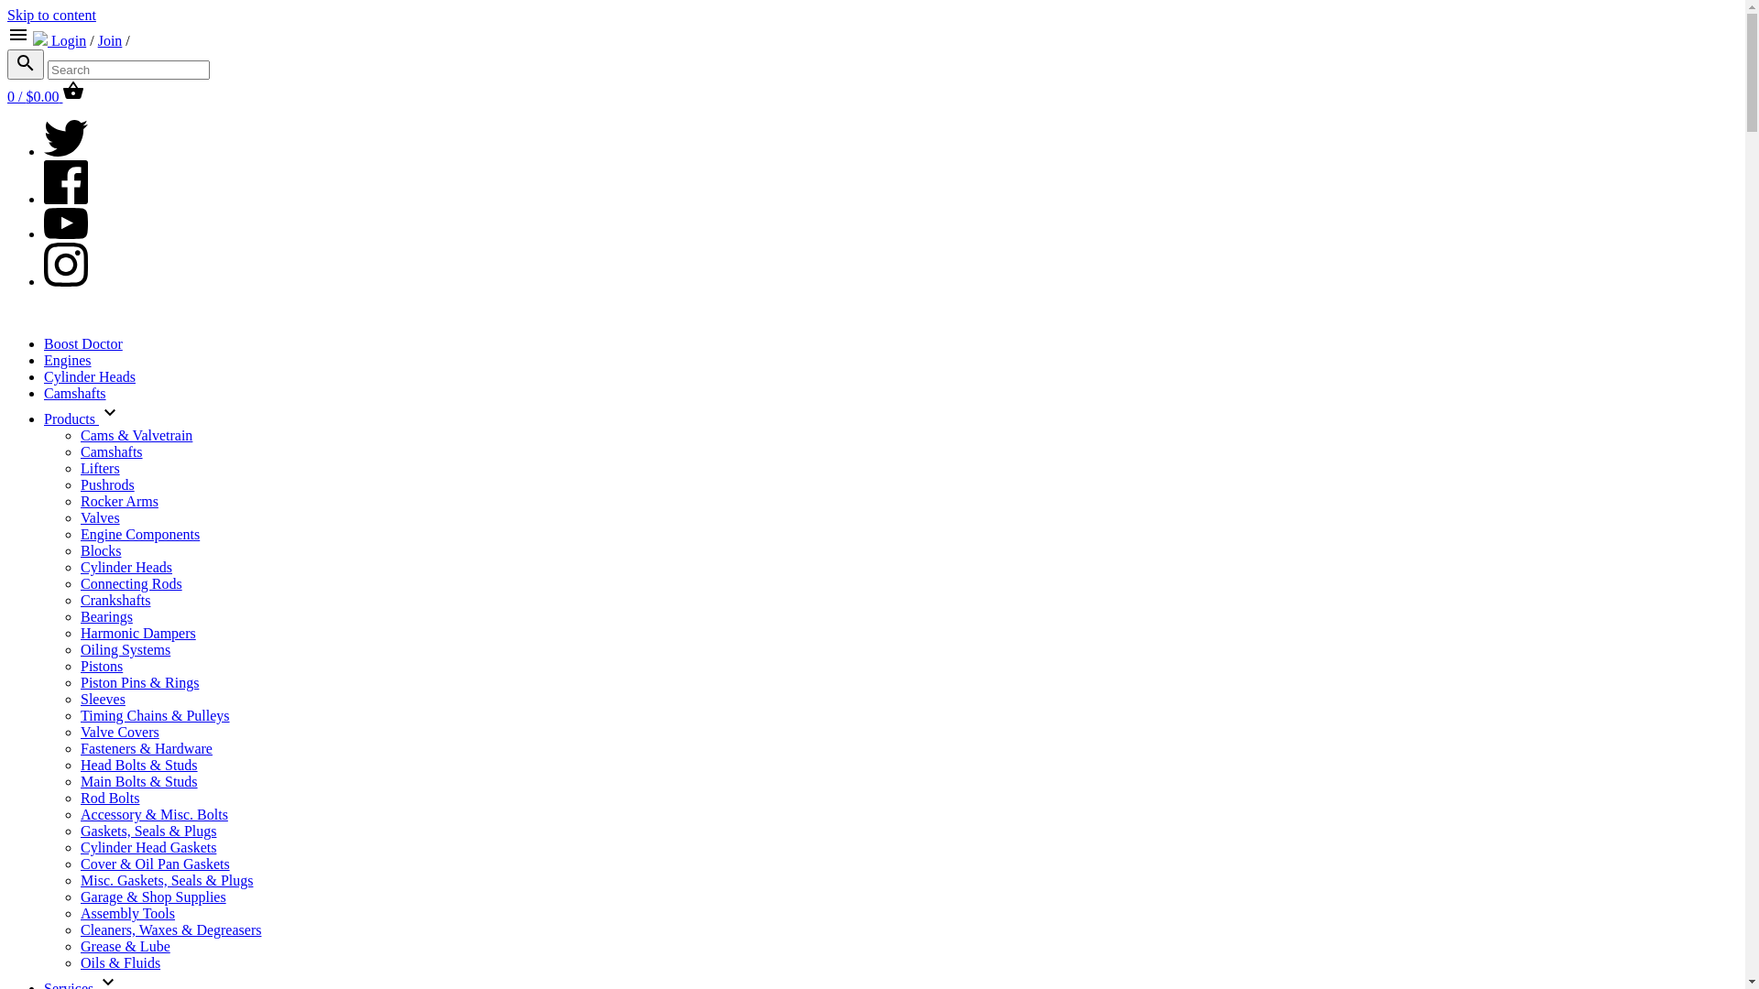 Image resolution: width=1759 pixels, height=989 pixels. What do you see at coordinates (66, 152) in the screenshot?
I see `Twitter` at bounding box center [66, 152].